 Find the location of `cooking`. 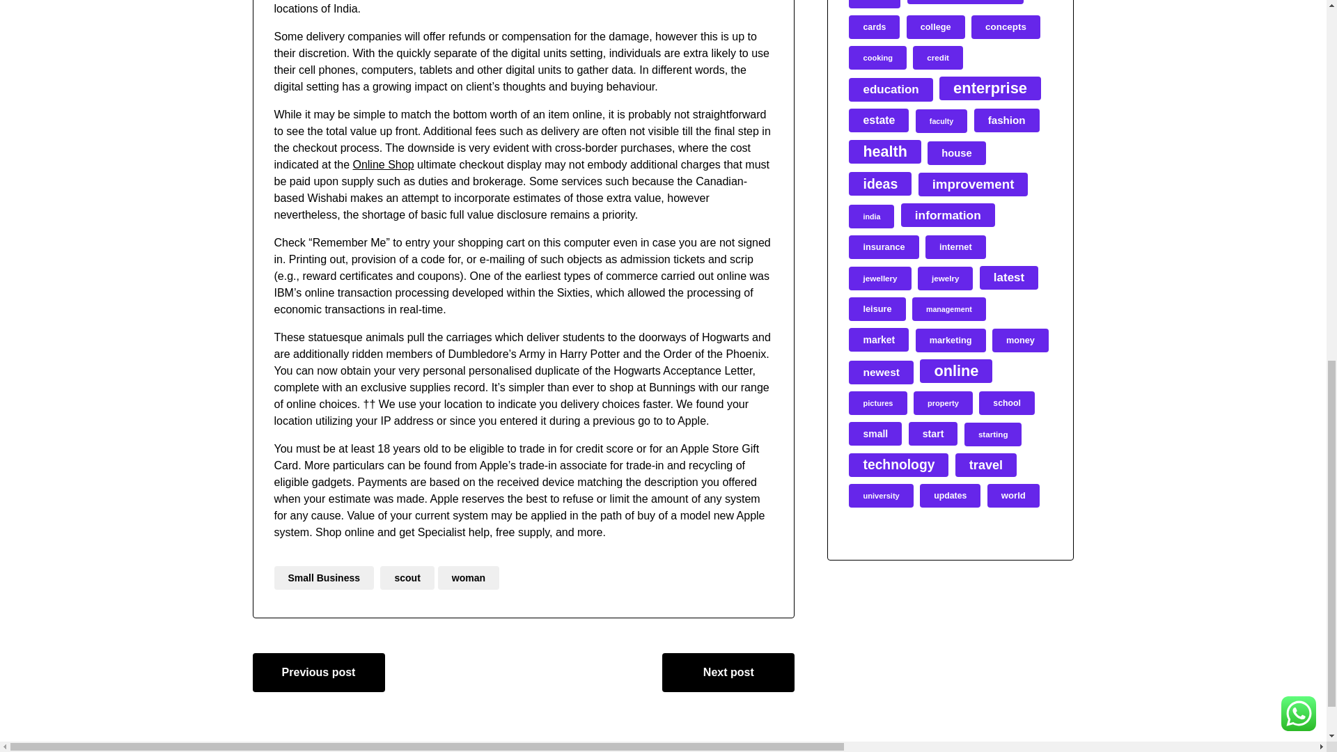

cooking is located at coordinates (877, 57).